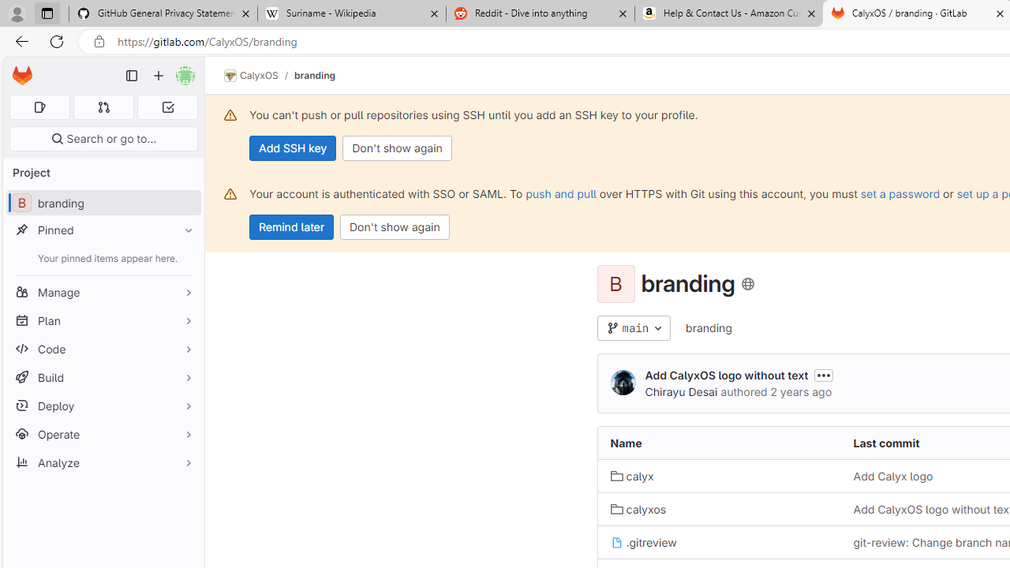 This screenshot has height=568, width=1010. I want to click on Toggle commit description, so click(824, 375).